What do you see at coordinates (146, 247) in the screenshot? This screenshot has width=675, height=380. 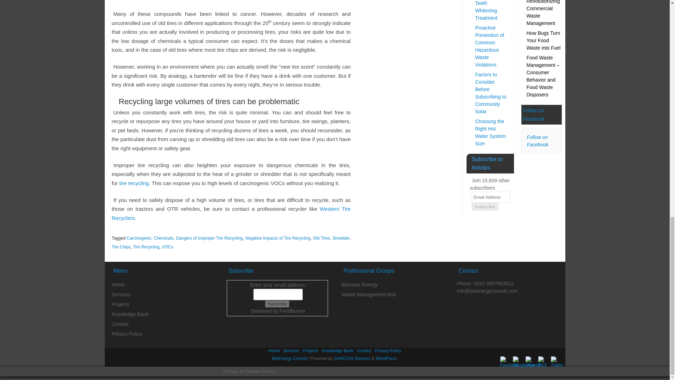 I see `Tire Recycling` at bounding box center [146, 247].